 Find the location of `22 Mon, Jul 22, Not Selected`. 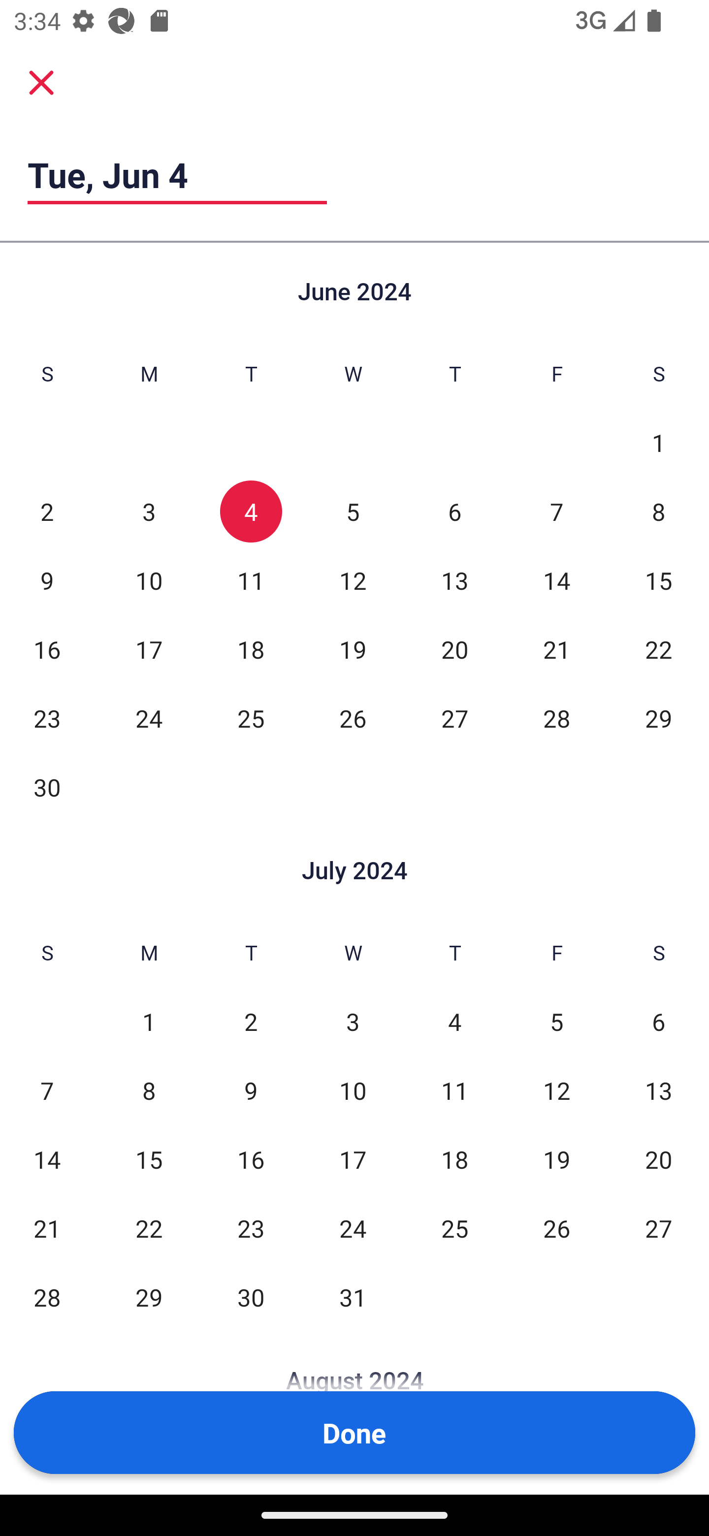

22 Mon, Jul 22, Not Selected is located at coordinates (149, 1228).